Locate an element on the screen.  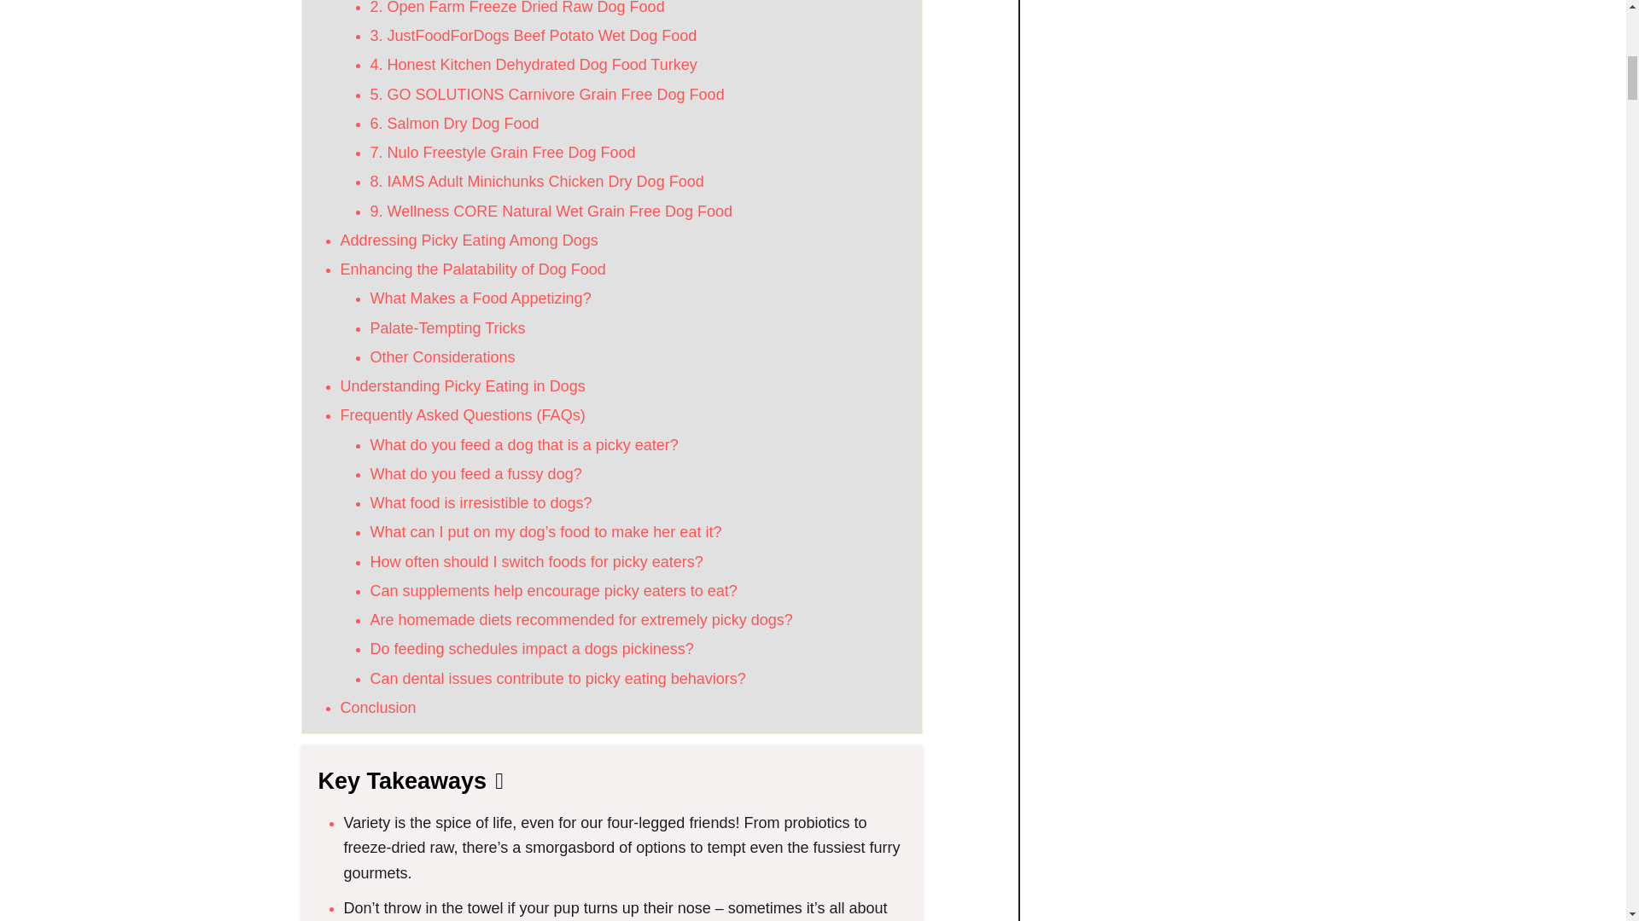
What do you feed a fussy dog? is located at coordinates (475, 474).